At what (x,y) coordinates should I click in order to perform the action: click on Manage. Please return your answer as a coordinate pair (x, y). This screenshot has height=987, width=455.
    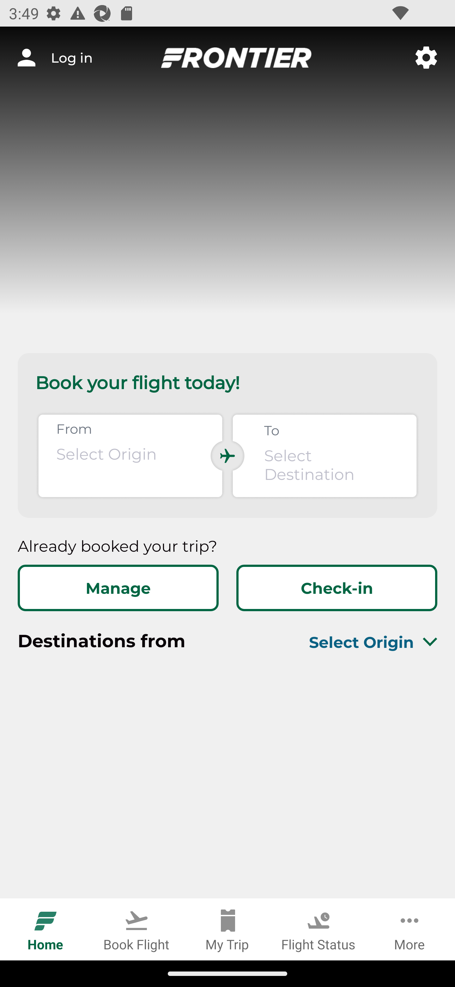
    Looking at the image, I should click on (118, 588).